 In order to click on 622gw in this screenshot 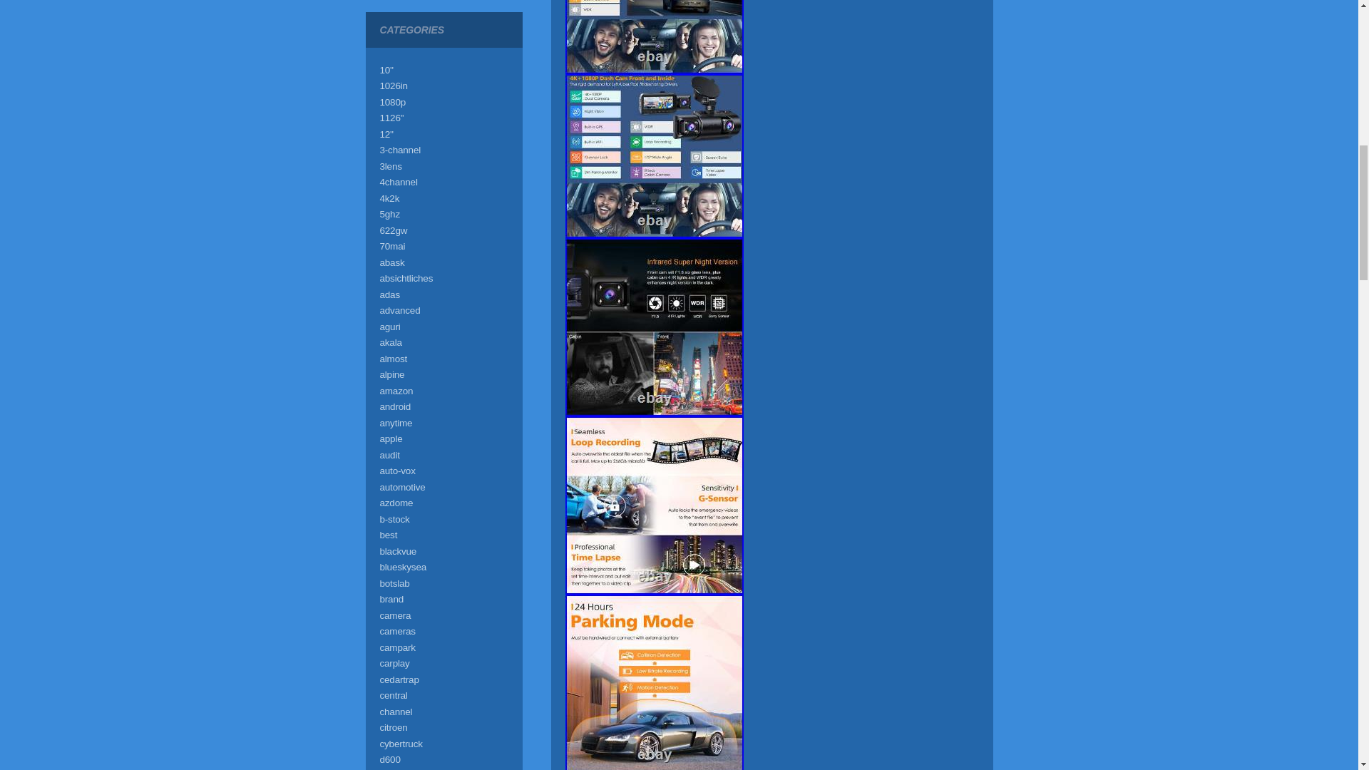, I will do `click(392, 230)`.